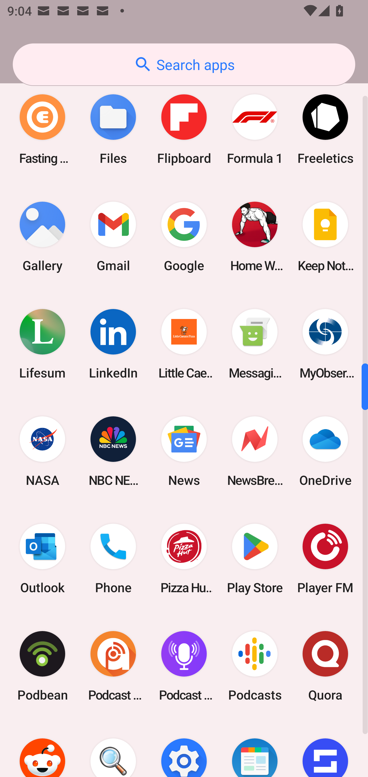 The height and width of the screenshot is (777, 368). Describe the element at coordinates (184, 344) in the screenshot. I see `Little Caesars Pizza` at that location.